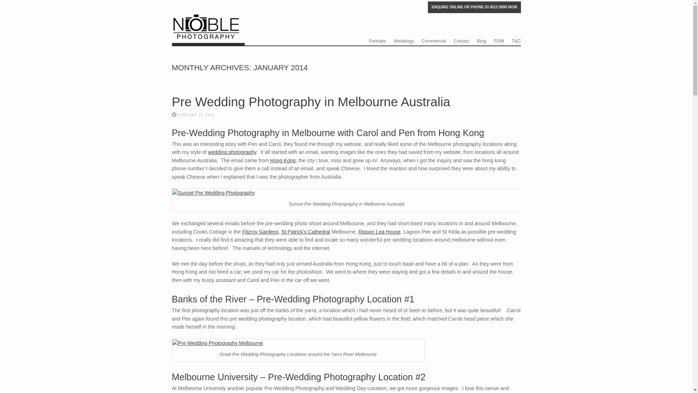 The width and height of the screenshot is (698, 393). Describe the element at coordinates (377, 41) in the screenshot. I see `Portraits` at that location.